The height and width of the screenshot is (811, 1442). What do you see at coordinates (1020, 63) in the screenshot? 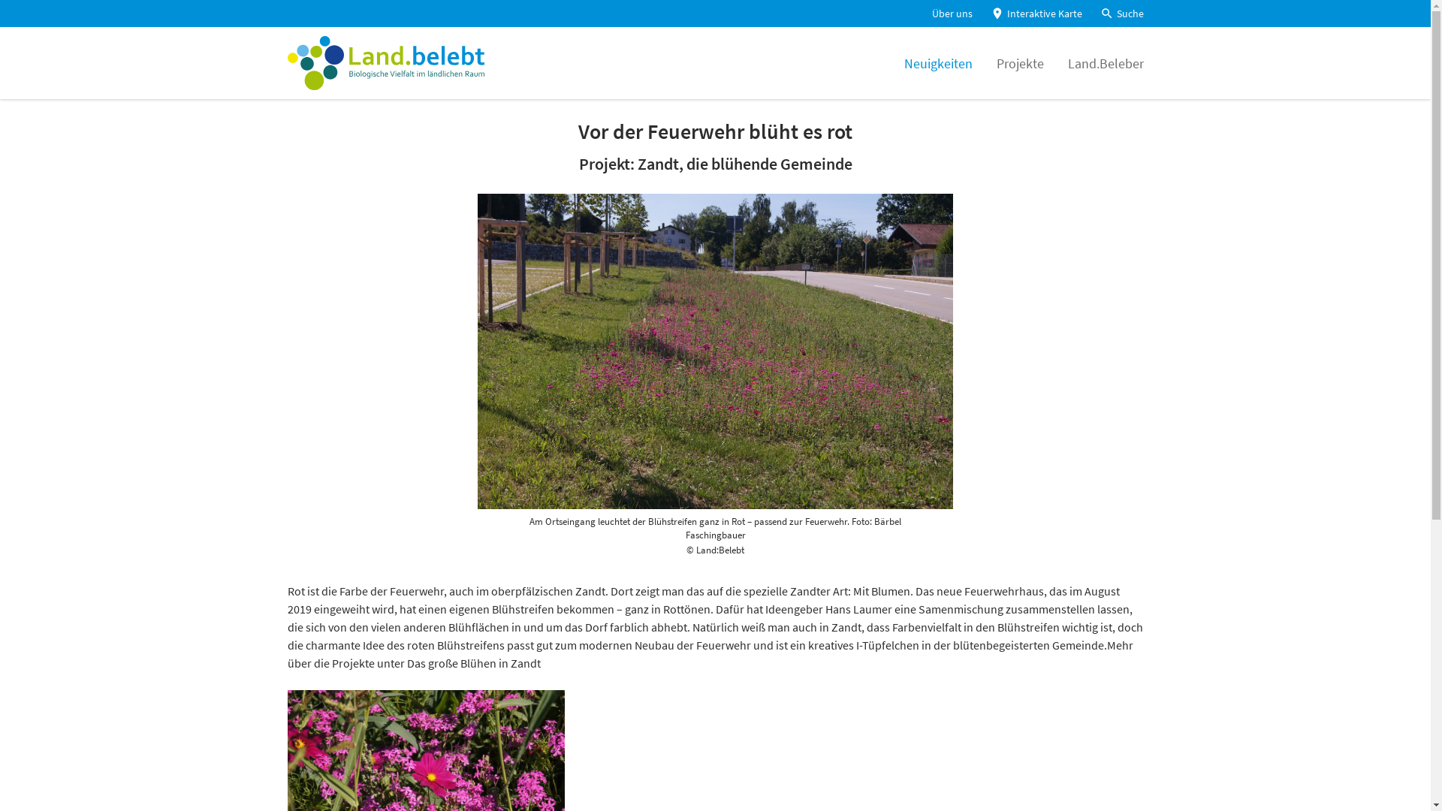
I see `Projekte` at bounding box center [1020, 63].